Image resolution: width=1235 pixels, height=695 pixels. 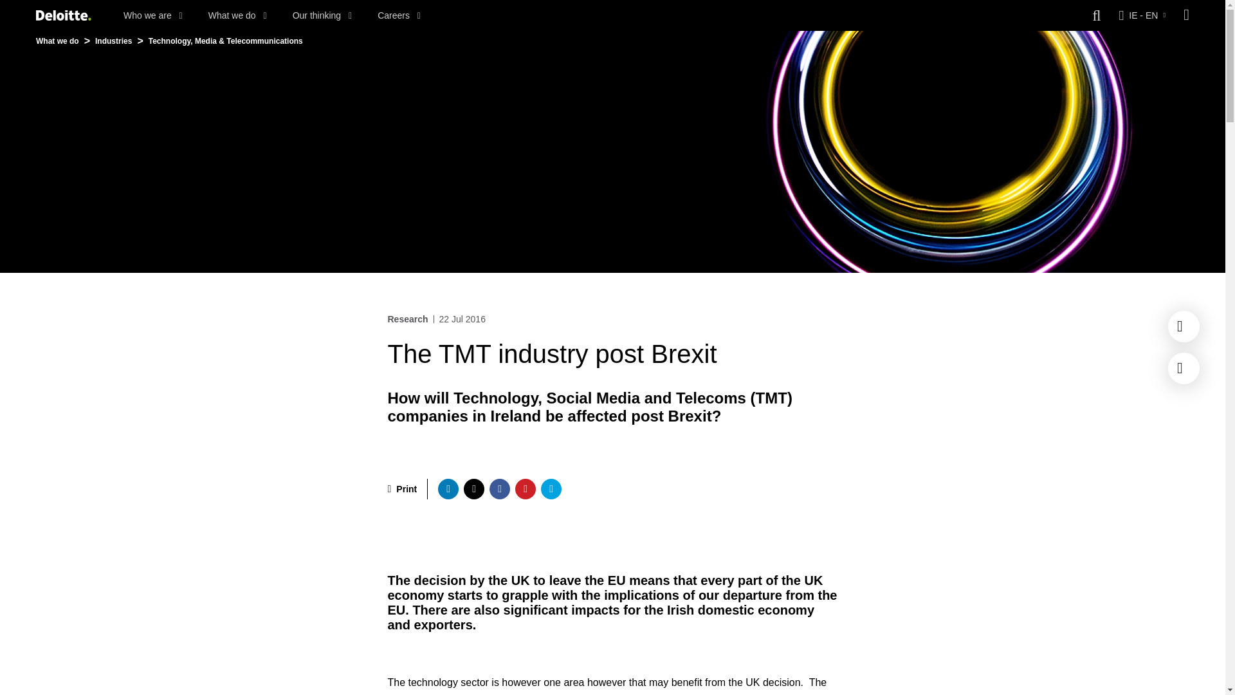 What do you see at coordinates (153, 15) in the screenshot?
I see `Who we are` at bounding box center [153, 15].